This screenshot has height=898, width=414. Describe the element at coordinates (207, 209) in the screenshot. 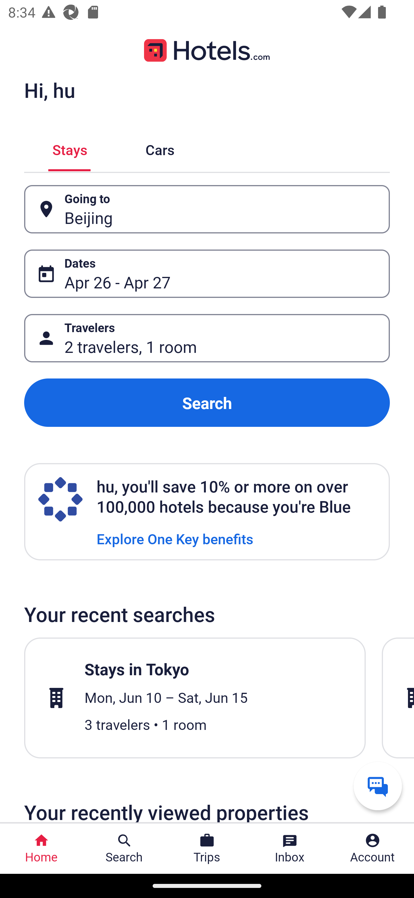

I see `Going to Button Beijing` at that location.